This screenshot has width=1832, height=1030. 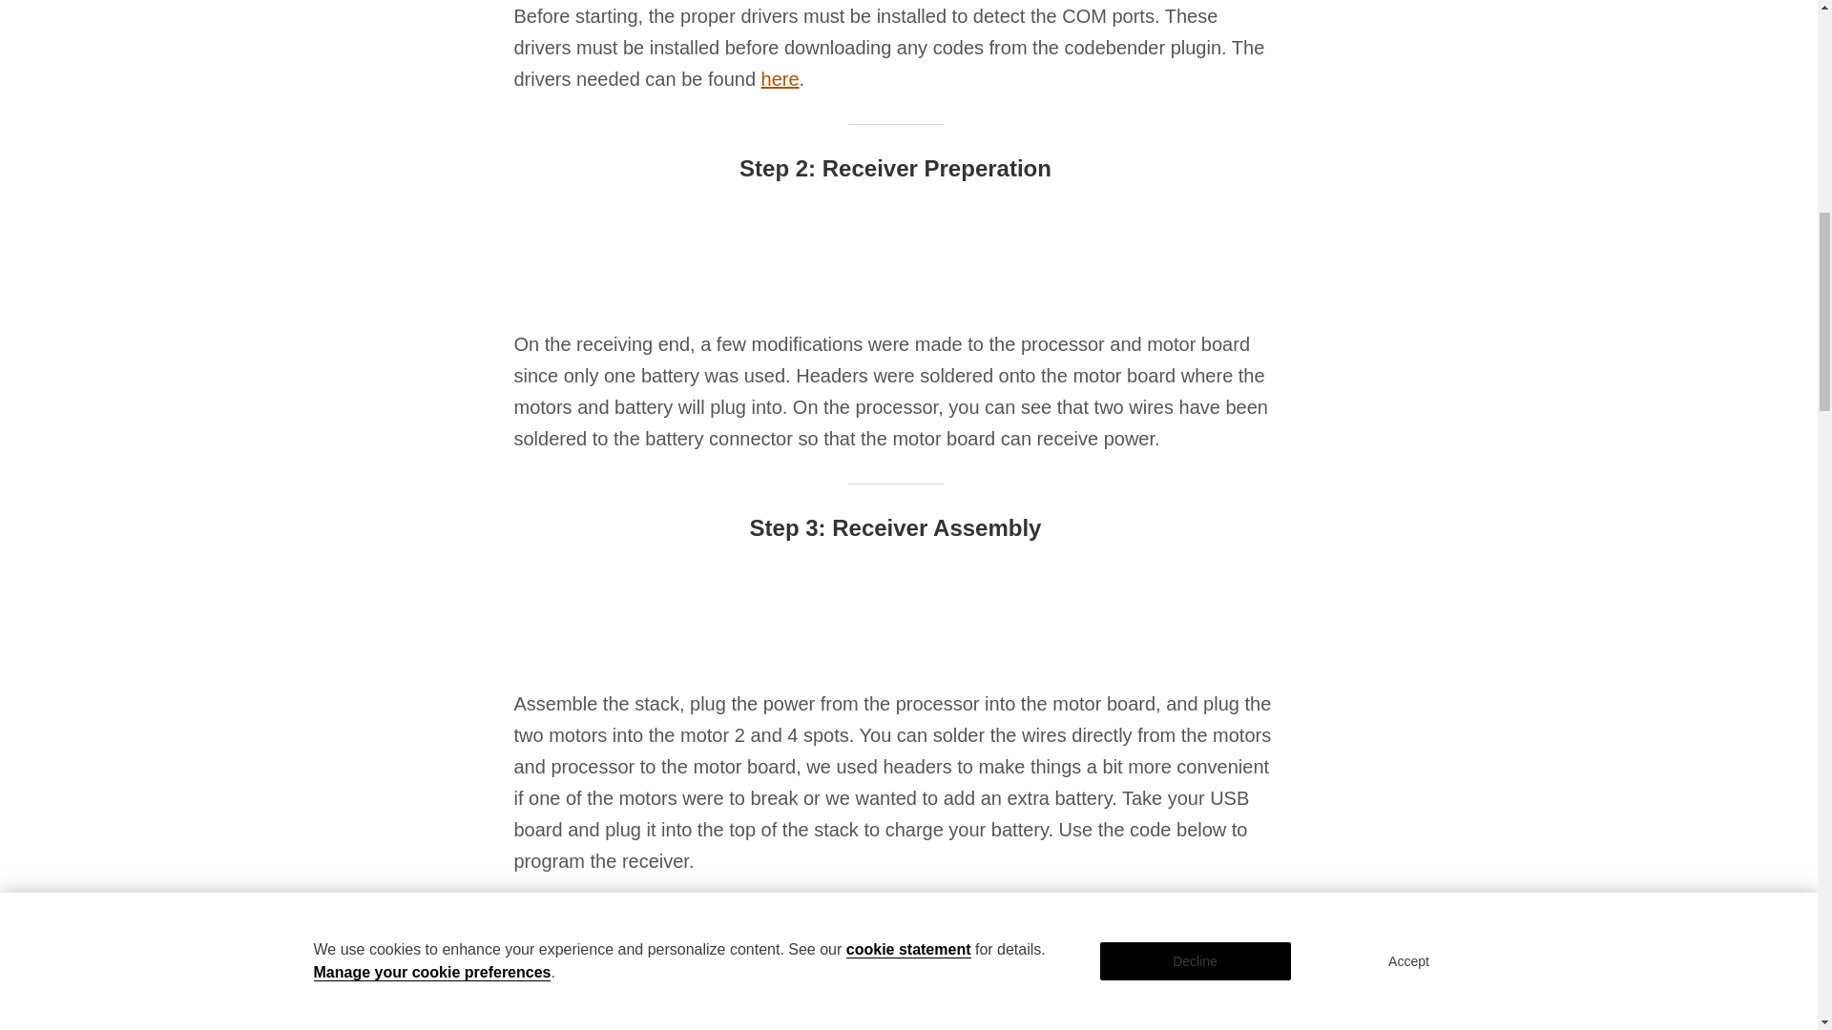 I want to click on here, so click(x=781, y=78).